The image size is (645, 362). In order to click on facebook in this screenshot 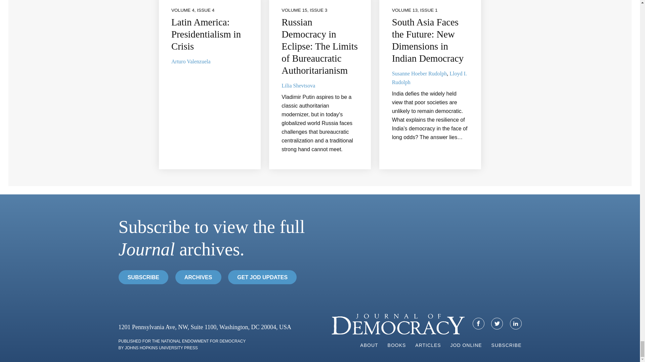, I will do `click(478, 323)`.